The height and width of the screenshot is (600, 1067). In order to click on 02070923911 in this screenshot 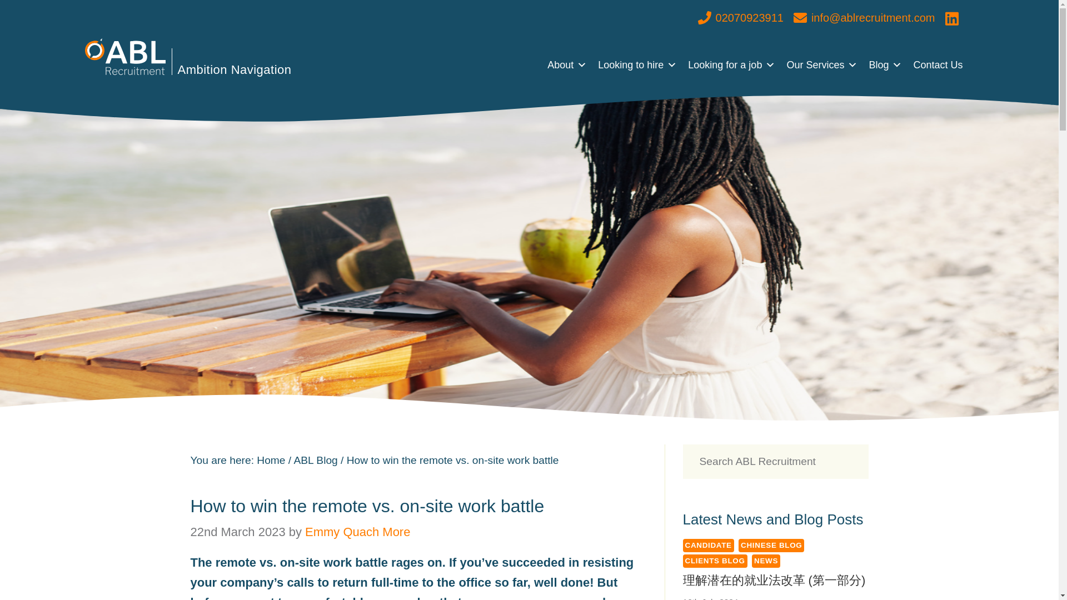, I will do `click(740, 18)`.